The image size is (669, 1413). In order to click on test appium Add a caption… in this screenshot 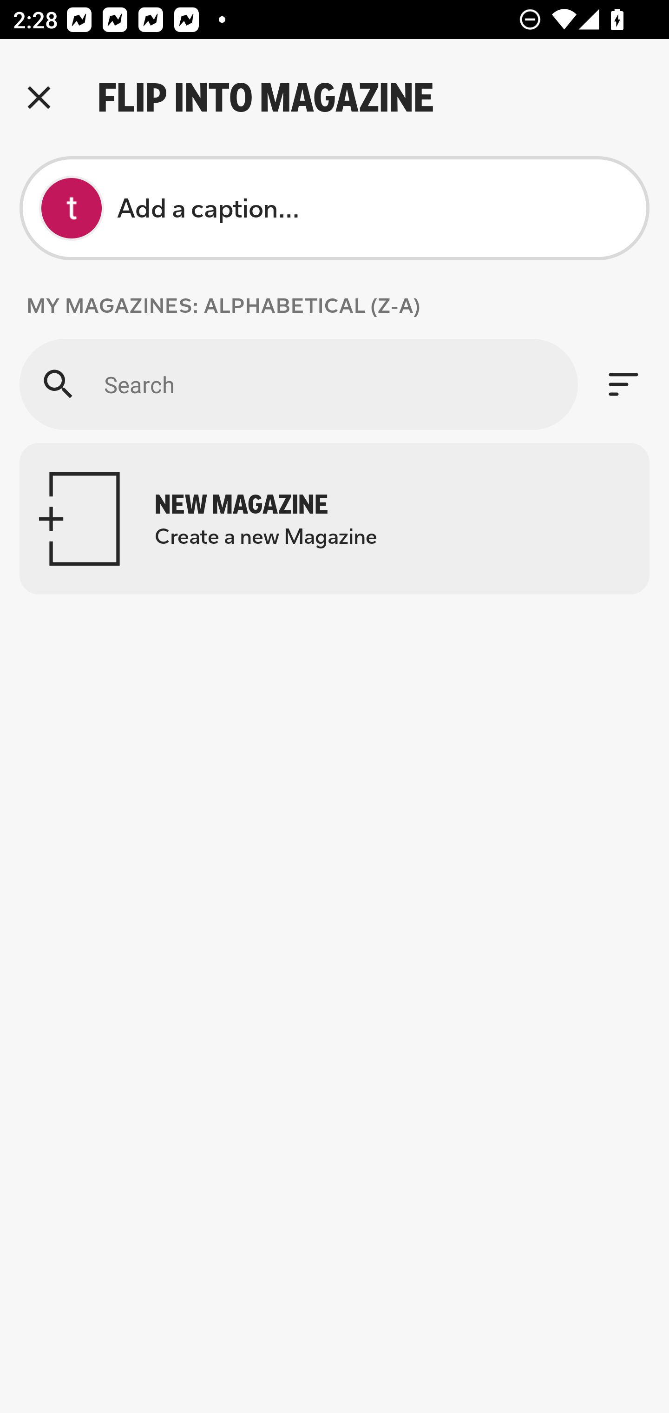, I will do `click(334, 208)`.